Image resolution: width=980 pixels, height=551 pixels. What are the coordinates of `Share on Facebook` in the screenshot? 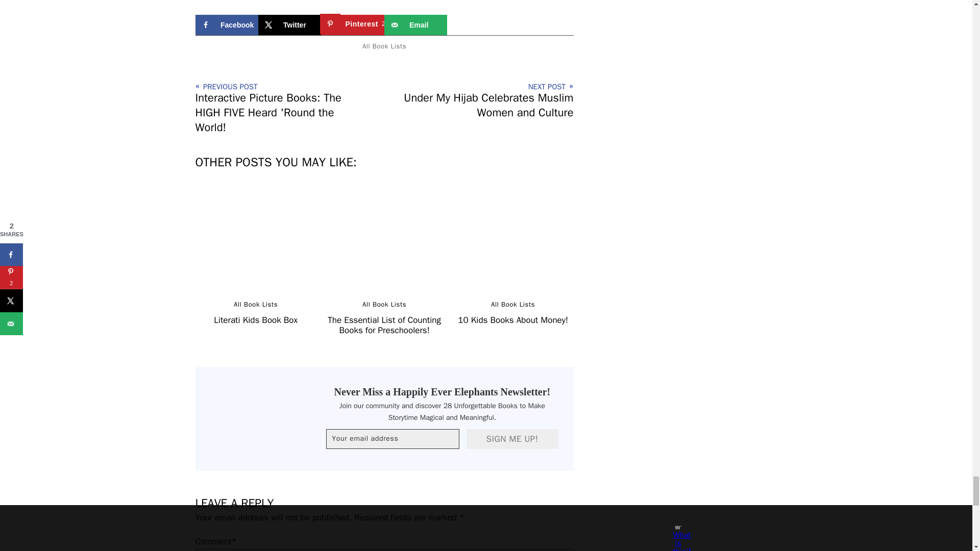 It's located at (226, 25).